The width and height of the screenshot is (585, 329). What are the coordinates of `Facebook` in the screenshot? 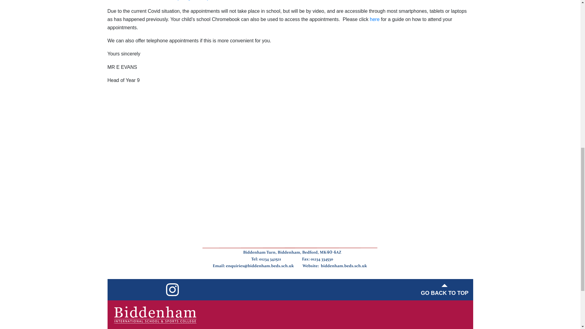 It's located at (119, 289).